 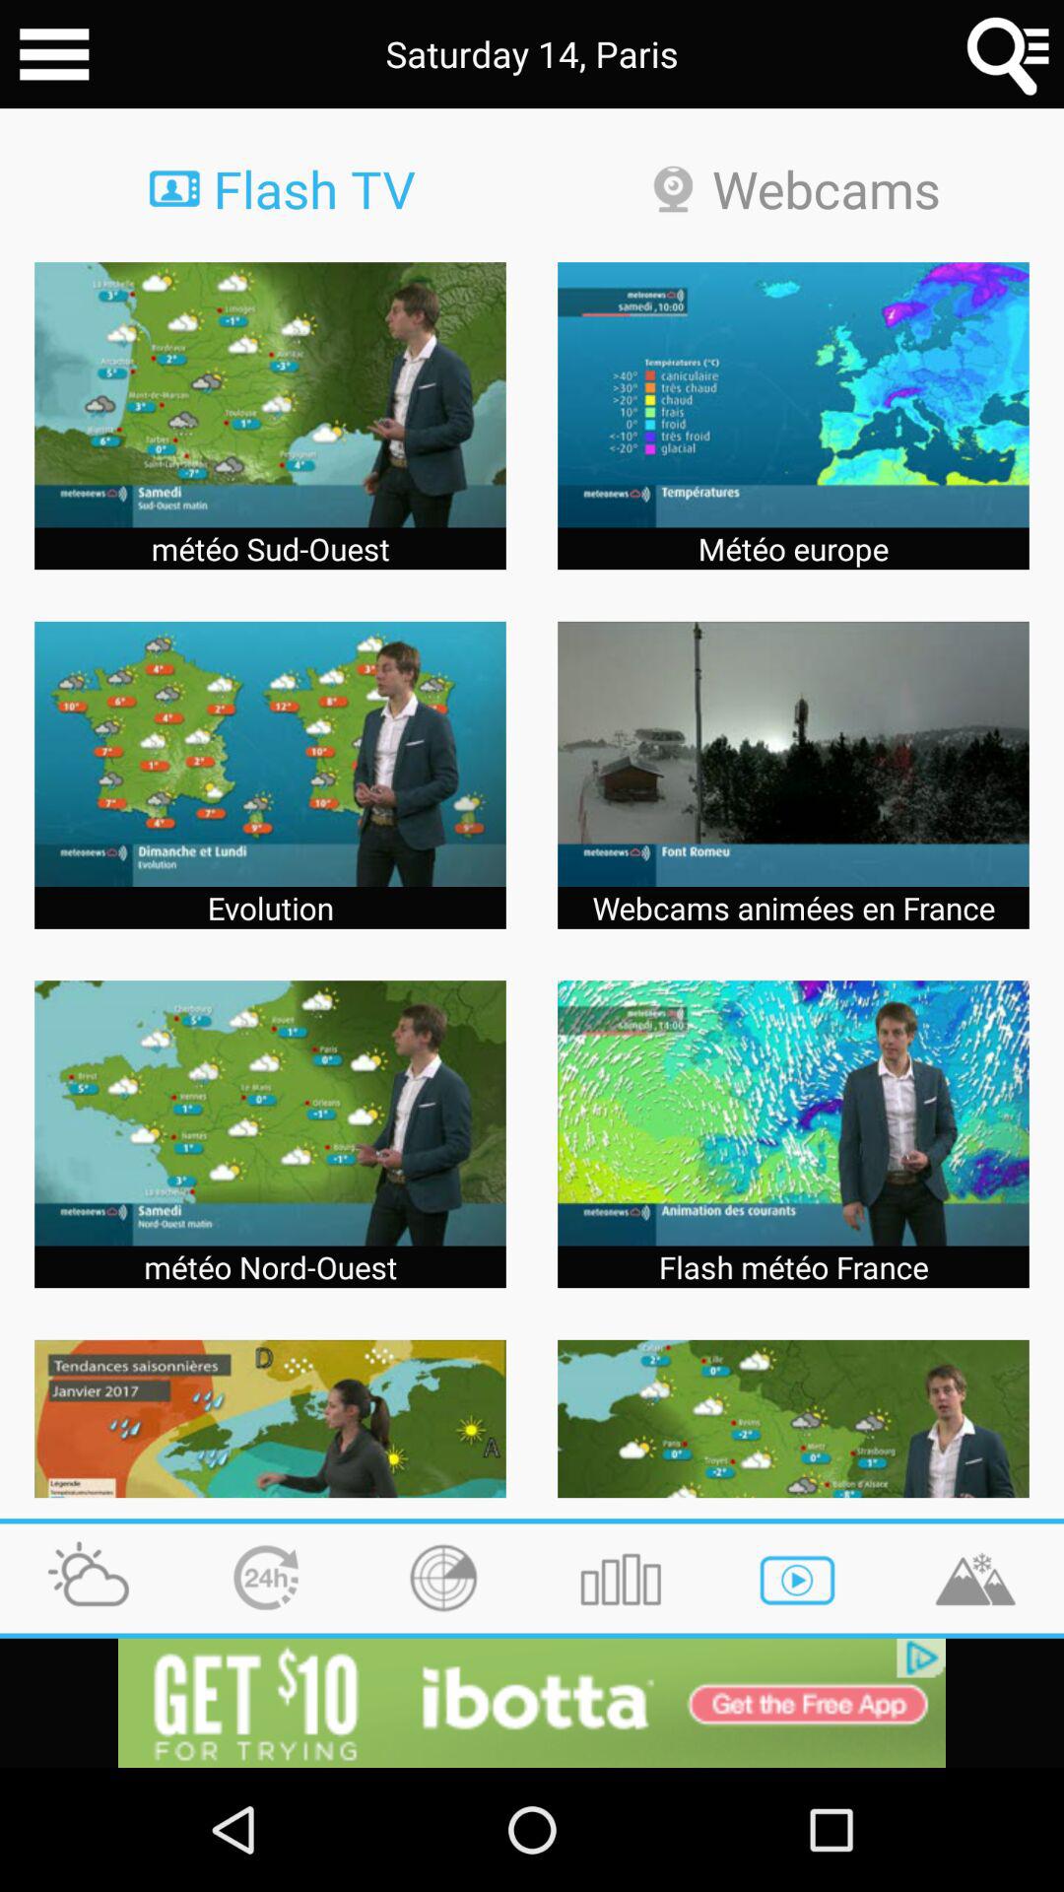 I want to click on search, so click(x=1009, y=54).